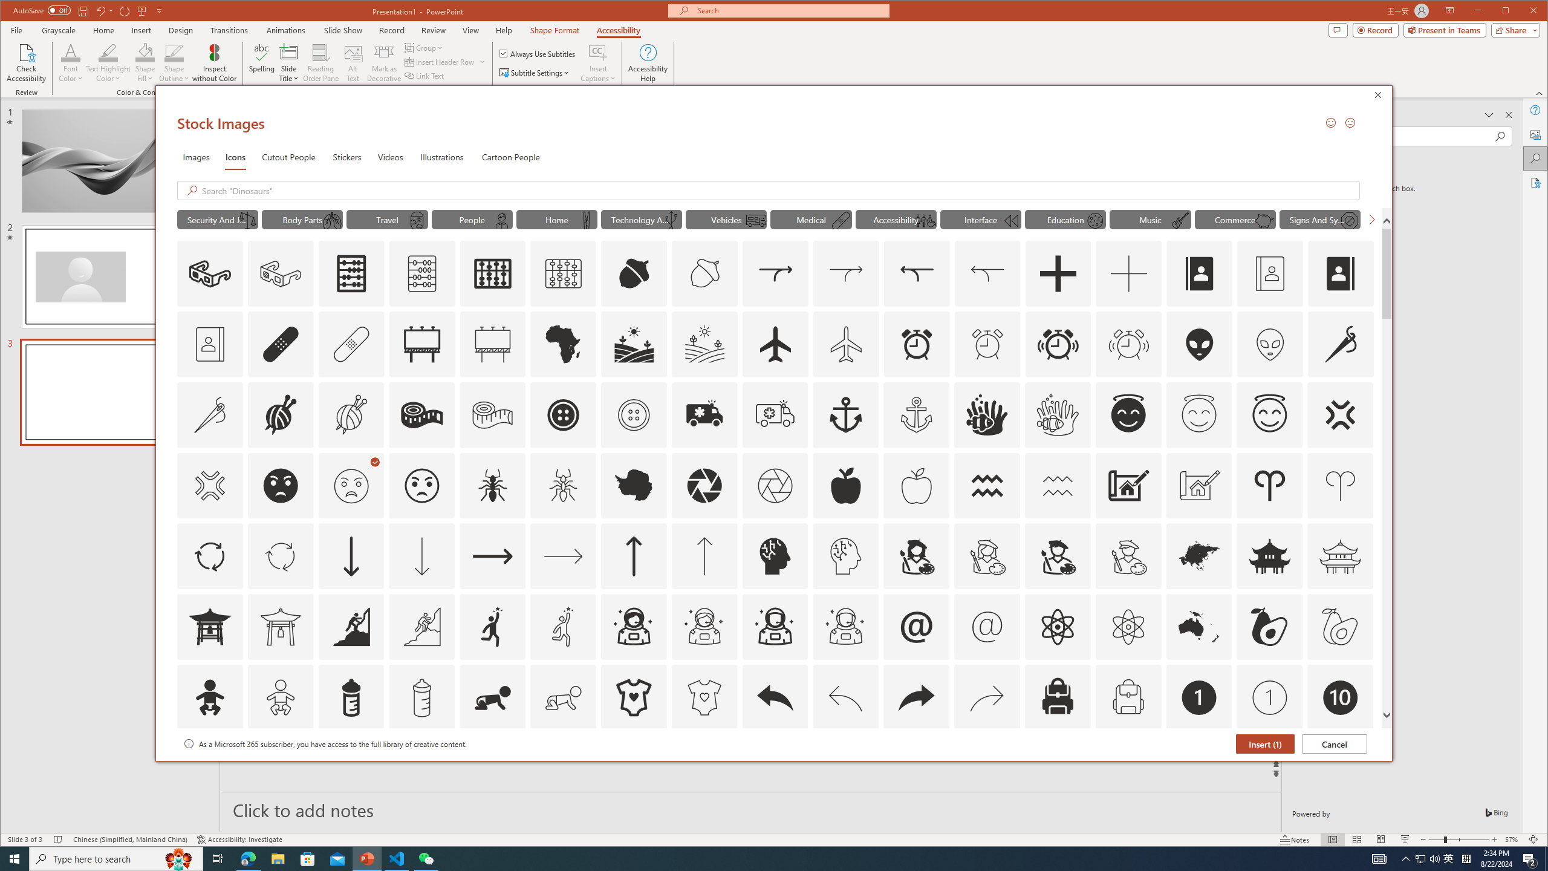 Image resolution: width=1548 pixels, height=871 pixels. What do you see at coordinates (440, 62) in the screenshot?
I see `Insert Header Row` at bounding box center [440, 62].